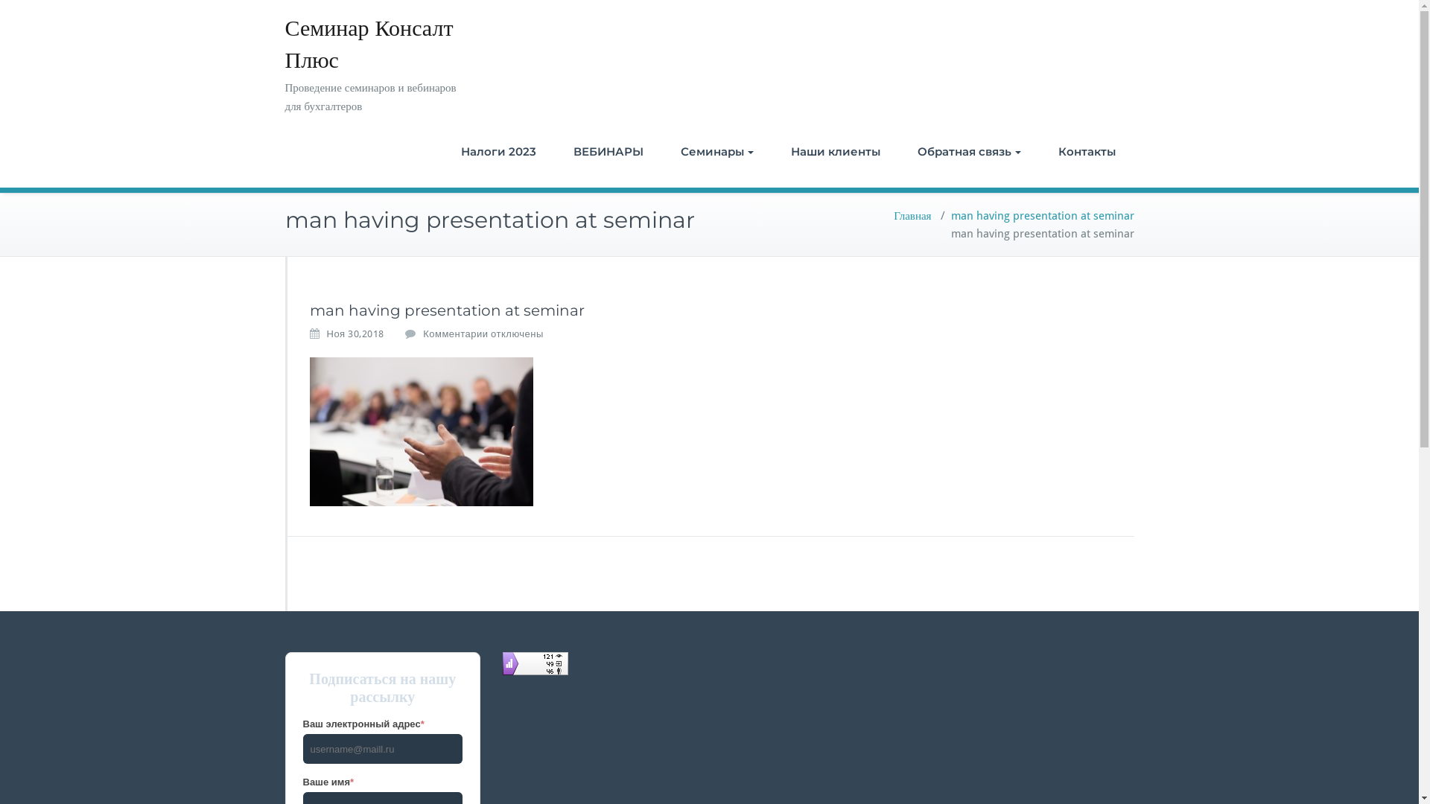 The image size is (1430, 804). I want to click on man having presentation at seminar, so click(1042, 216).